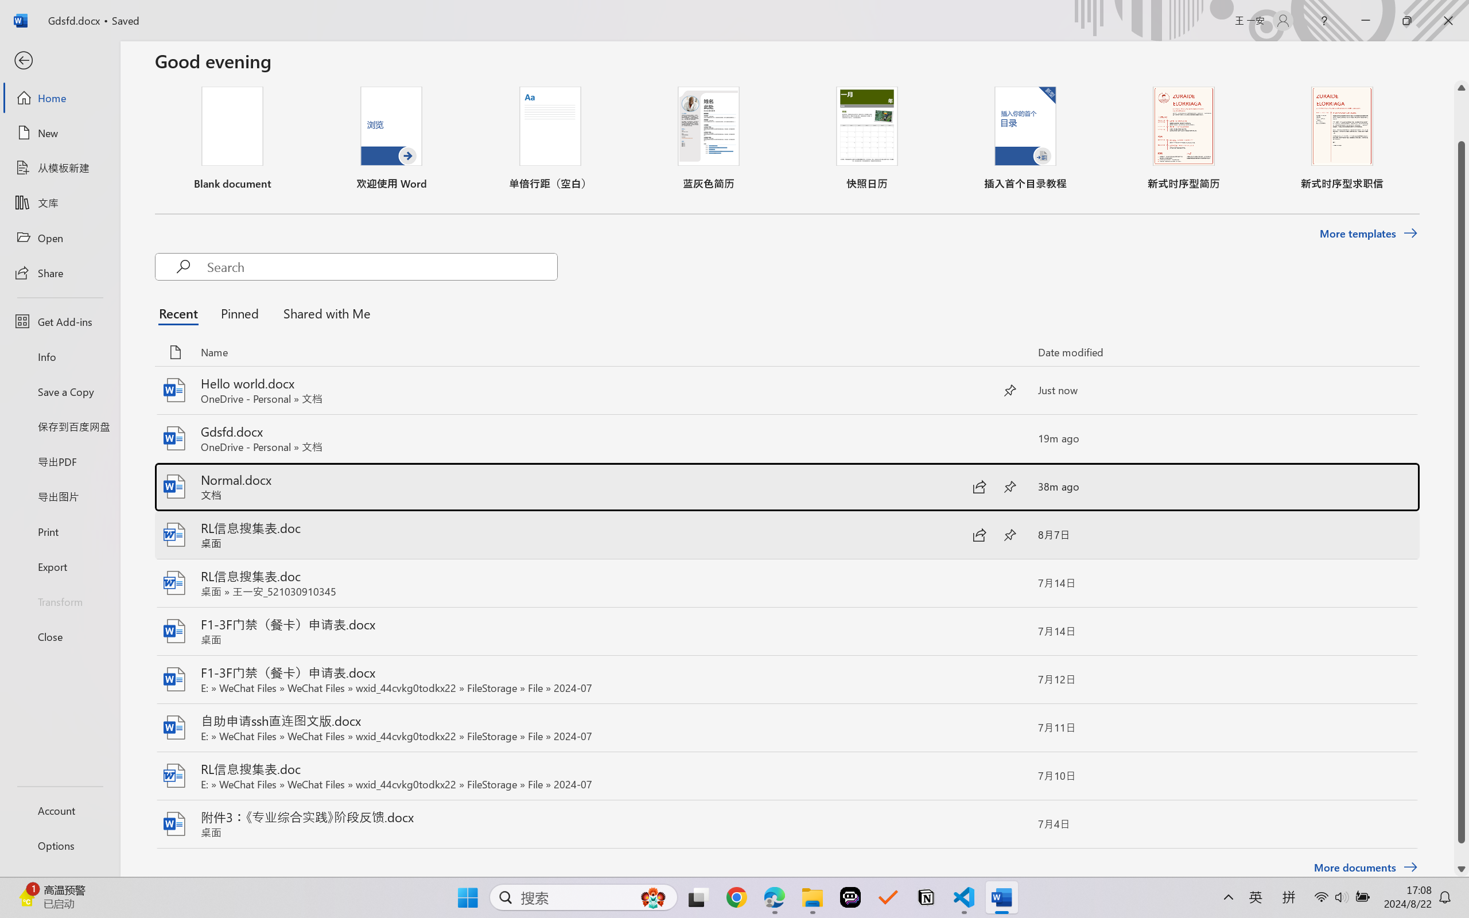 Image resolution: width=1469 pixels, height=918 pixels. What do you see at coordinates (786, 438) in the screenshot?
I see `Gdsfd.docx` at bounding box center [786, 438].